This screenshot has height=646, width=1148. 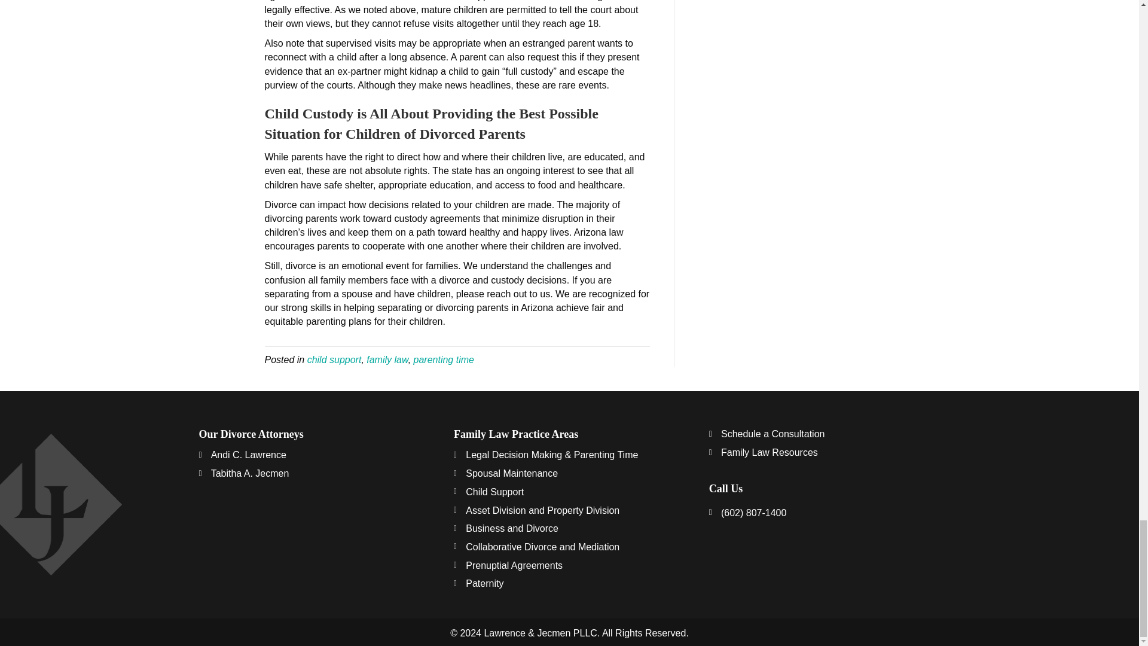 I want to click on Tabitha A. Jecmen, so click(x=250, y=473).